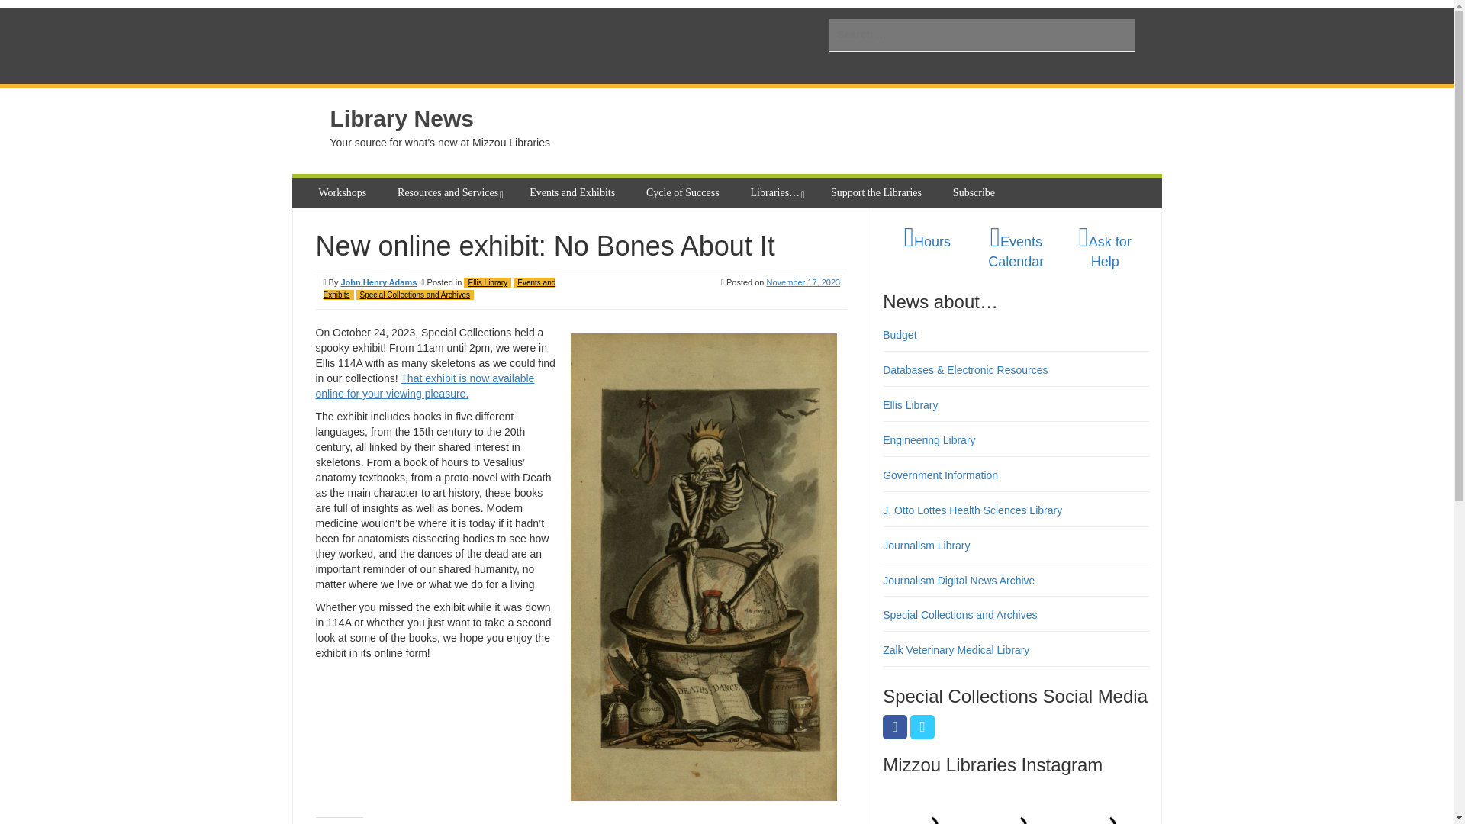 The image size is (1465, 824). What do you see at coordinates (344, 193) in the screenshot?
I see `Workshops` at bounding box center [344, 193].